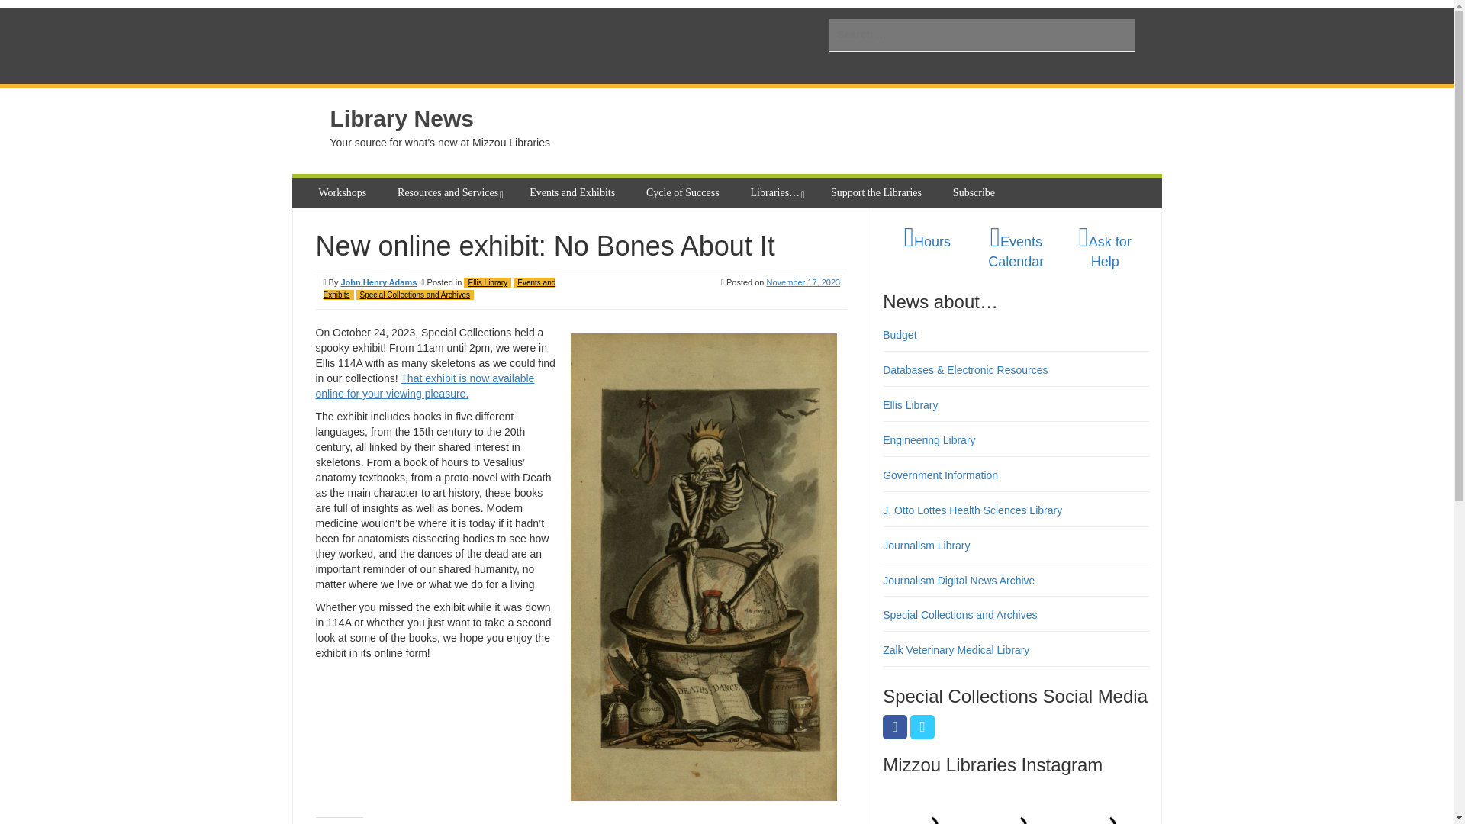 The image size is (1465, 824). What do you see at coordinates (344, 193) in the screenshot?
I see `Workshops` at bounding box center [344, 193].